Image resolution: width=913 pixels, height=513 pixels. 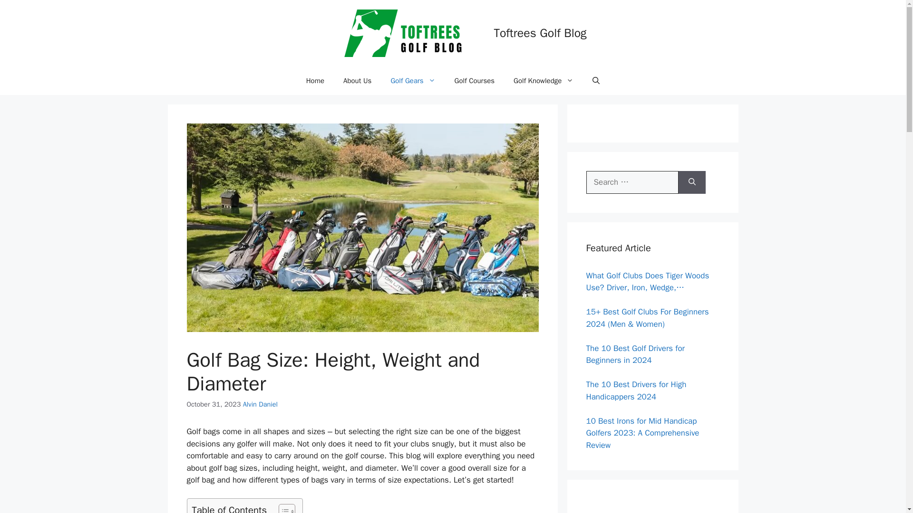 What do you see at coordinates (315, 81) in the screenshot?
I see `Home` at bounding box center [315, 81].